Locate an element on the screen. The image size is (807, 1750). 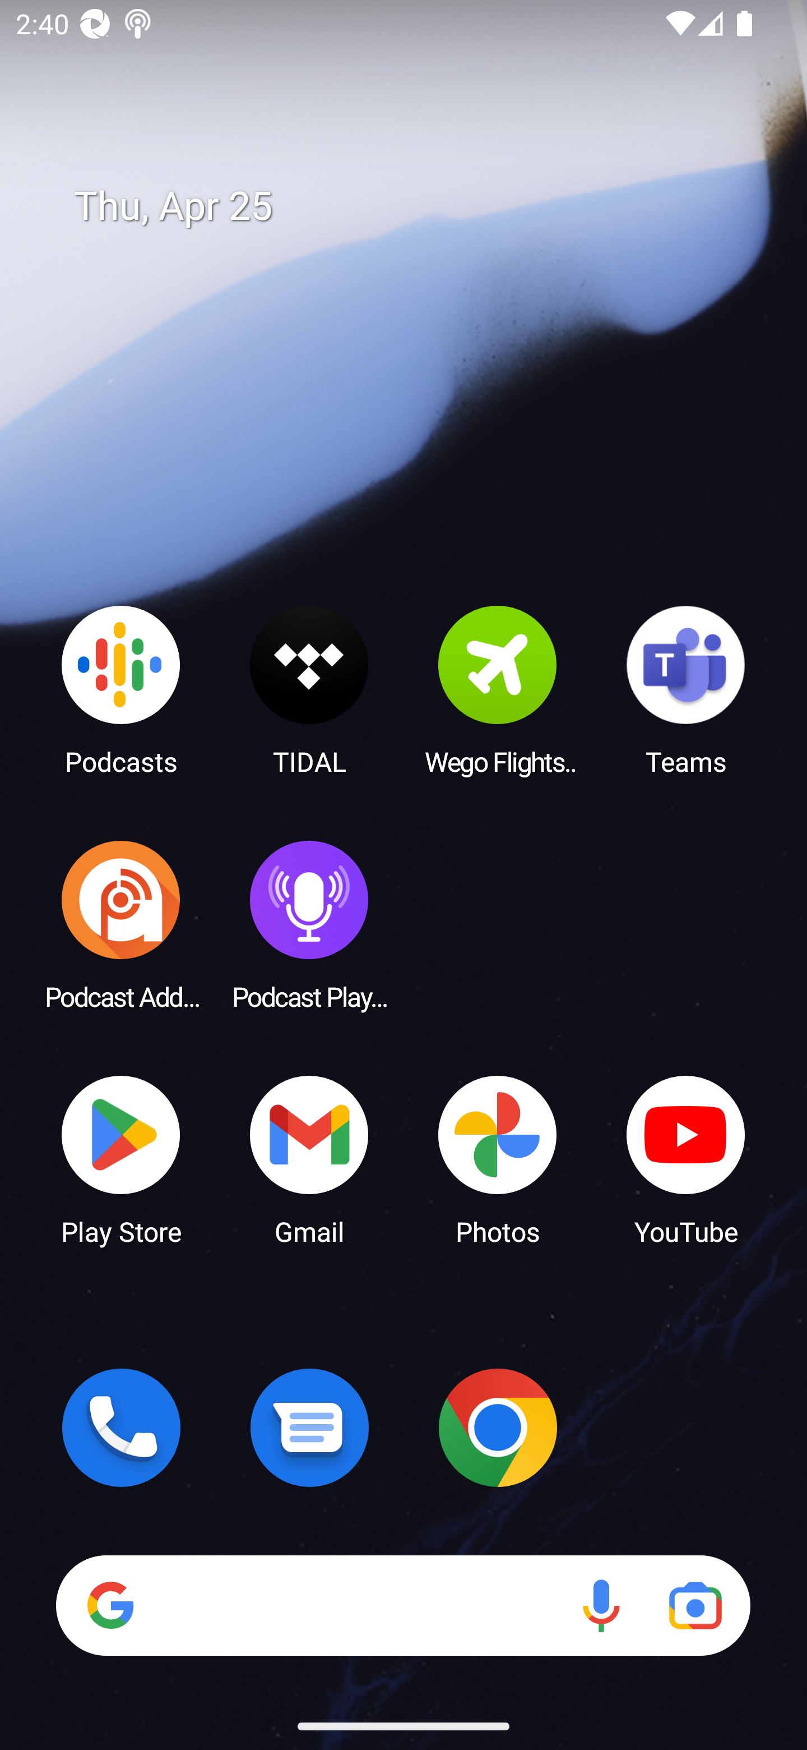
Thu, Apr 25 is located at coordinates (419, 206).